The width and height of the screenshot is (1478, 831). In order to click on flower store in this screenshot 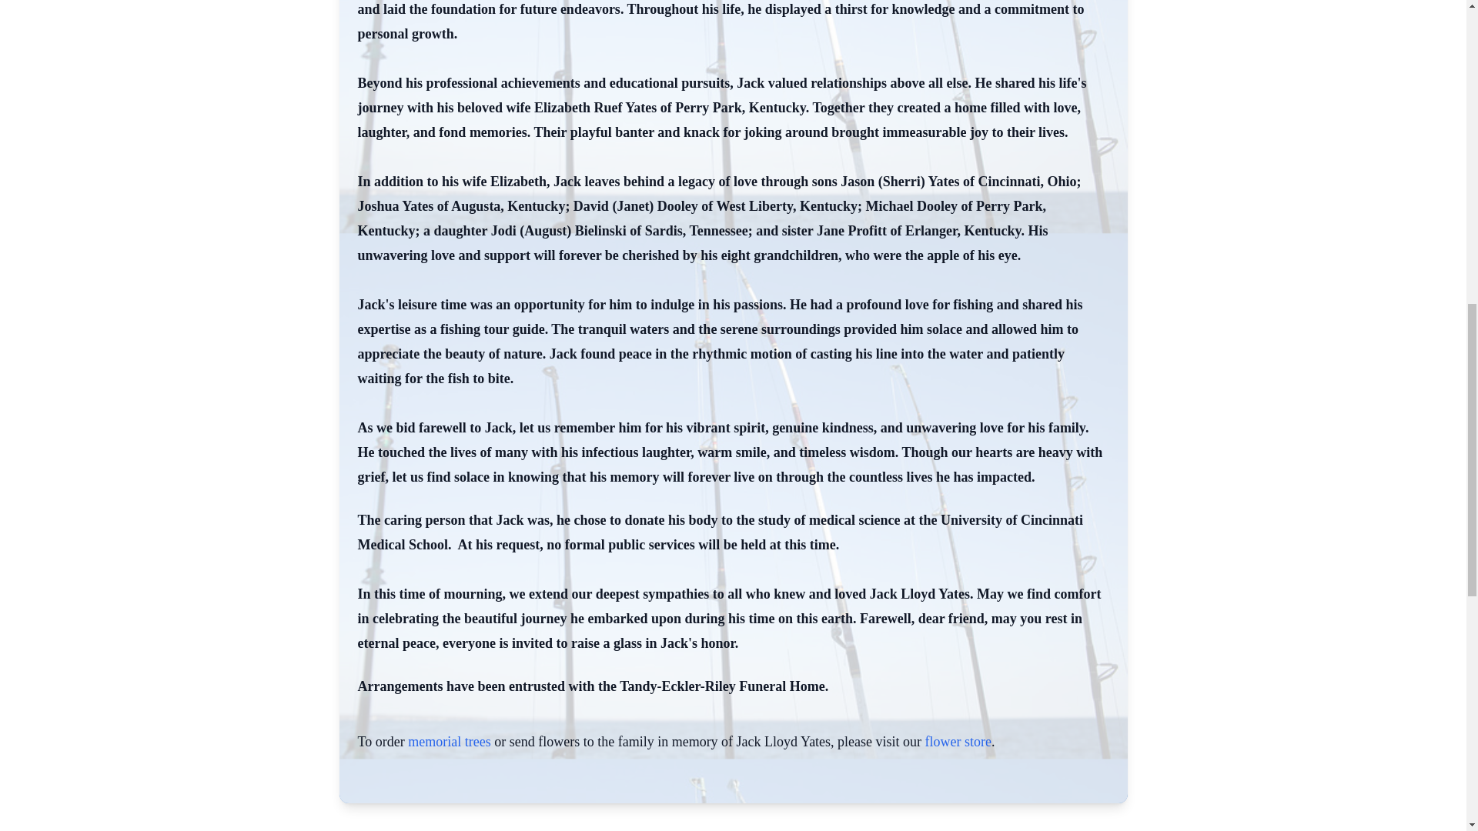, I will do `click(958, 742)`.